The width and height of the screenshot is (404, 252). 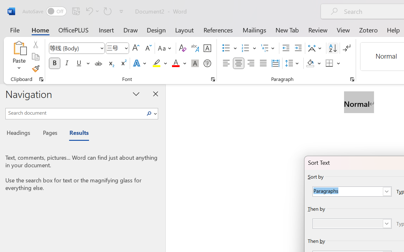 I want to click on Line and Paragraph Spacing, so click(x=293, y=63).